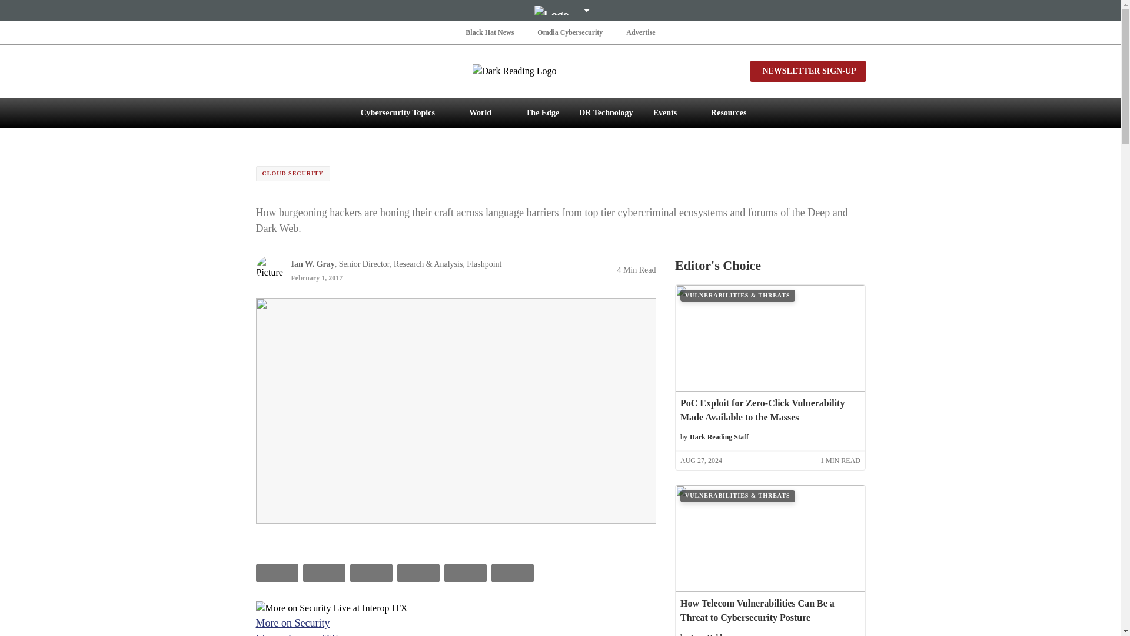 The height and width of the screenshot is (636, 1130). What do you see at coordinates (490, 32) in the screenshot?
I see `Black Hat News` at bounding box center [490, 32].